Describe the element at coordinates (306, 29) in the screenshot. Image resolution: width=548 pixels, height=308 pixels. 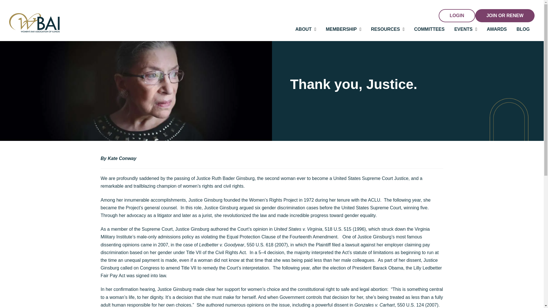
I see `ABOUT` at that location.